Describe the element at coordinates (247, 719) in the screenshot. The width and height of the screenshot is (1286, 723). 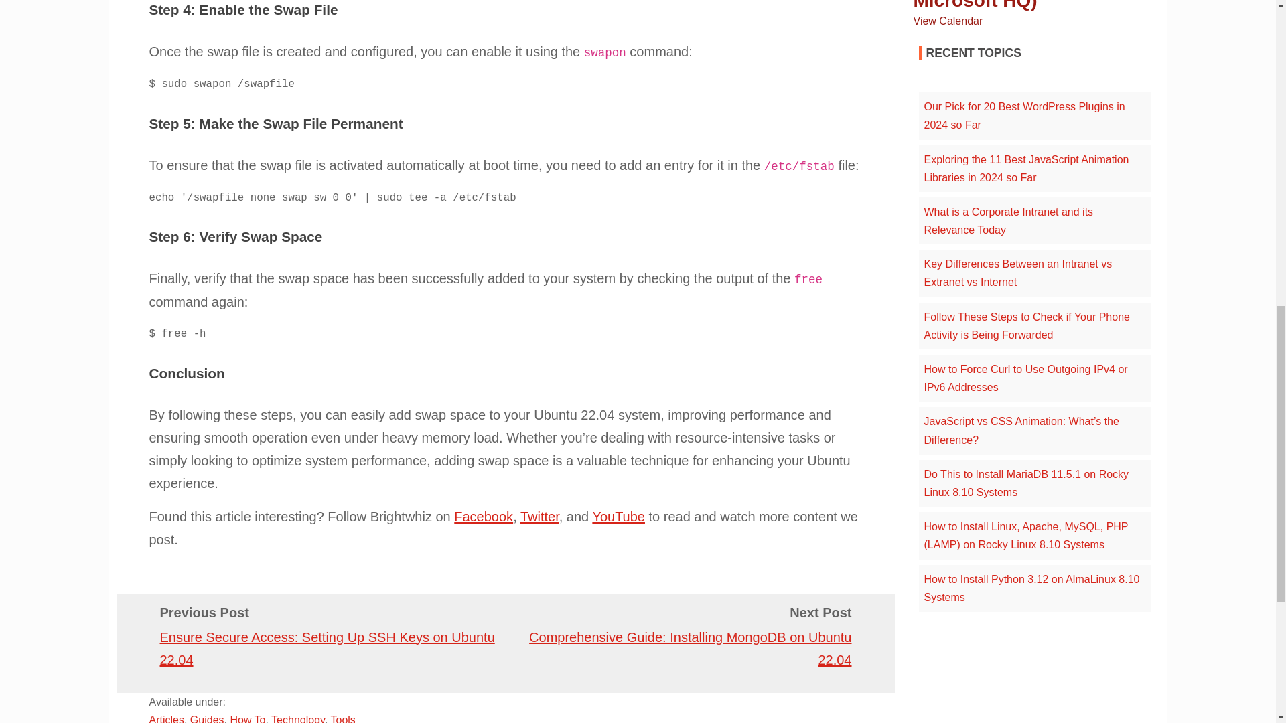
I see `How To` at that location.